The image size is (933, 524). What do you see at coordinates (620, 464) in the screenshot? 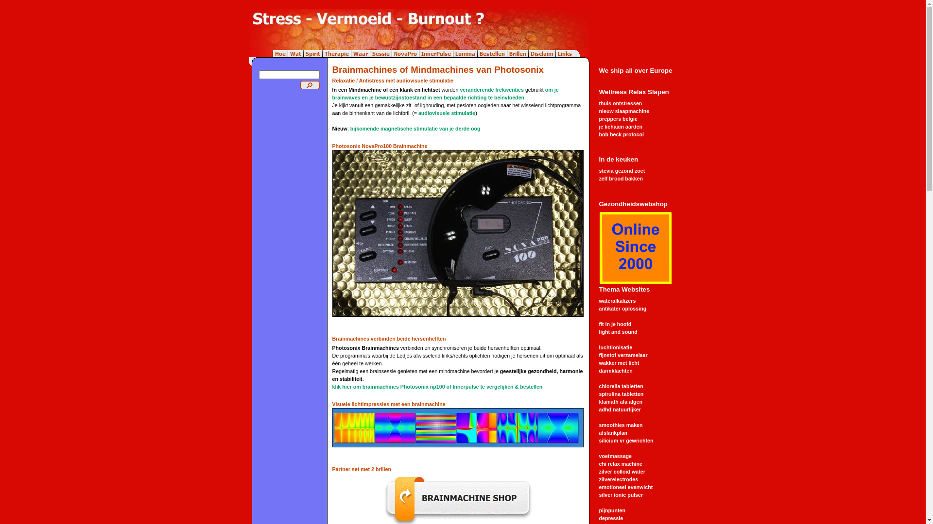
I see `chi relax machine` at bounding box center [620, 464].